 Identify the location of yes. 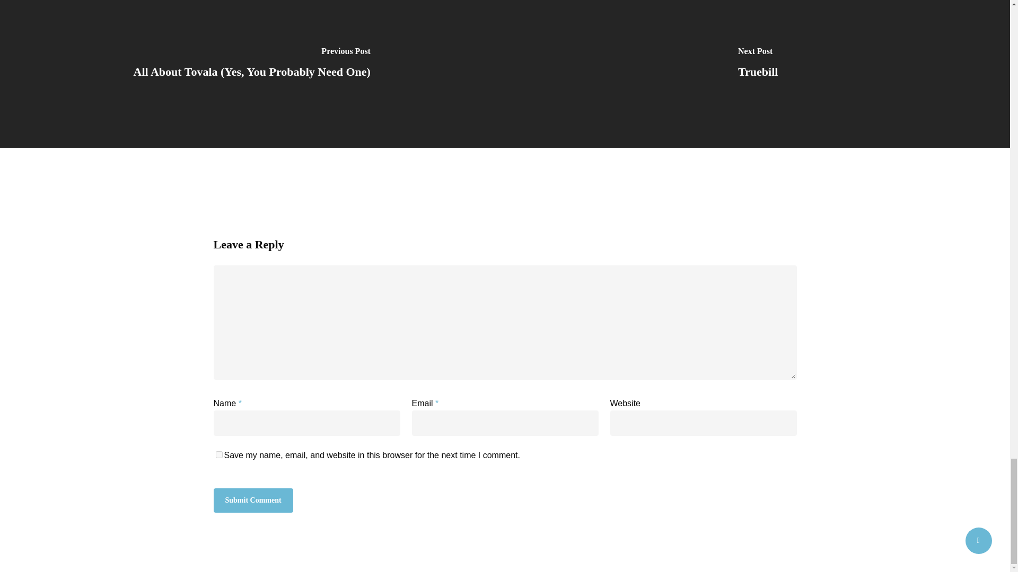
(218, 454).